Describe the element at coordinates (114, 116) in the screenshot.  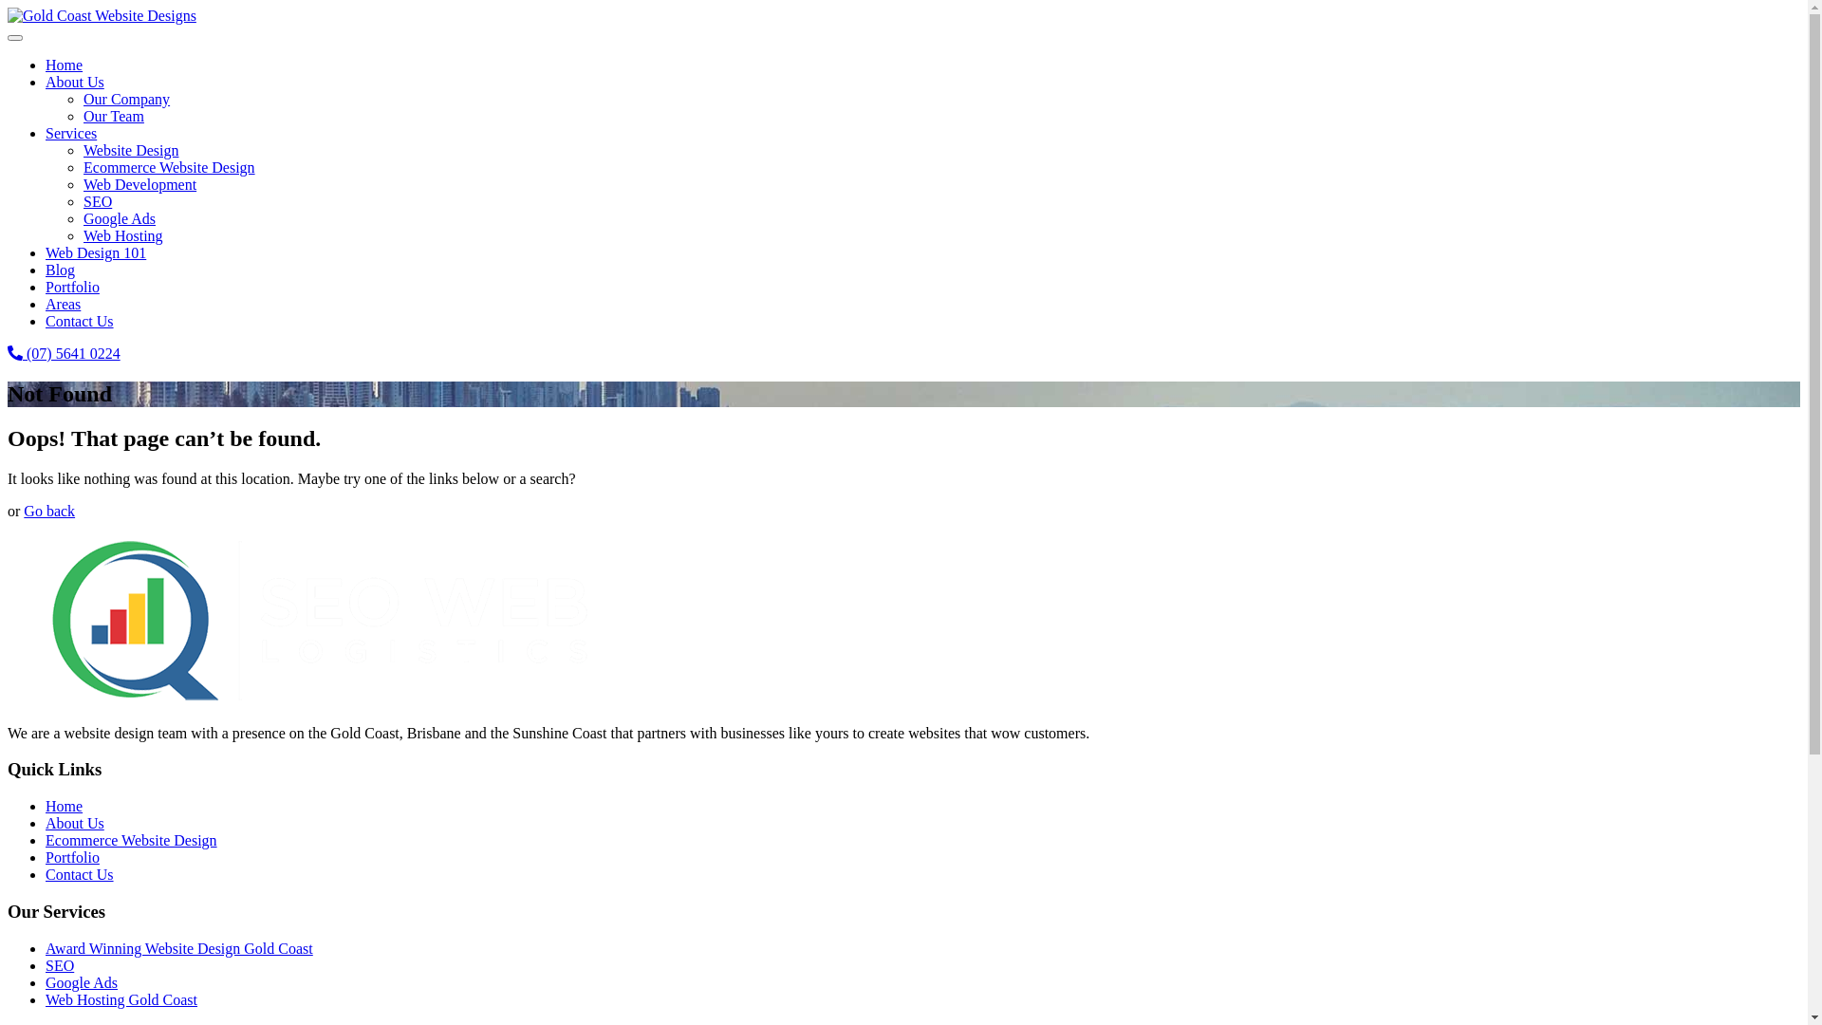
I see `Our Team` at that location.